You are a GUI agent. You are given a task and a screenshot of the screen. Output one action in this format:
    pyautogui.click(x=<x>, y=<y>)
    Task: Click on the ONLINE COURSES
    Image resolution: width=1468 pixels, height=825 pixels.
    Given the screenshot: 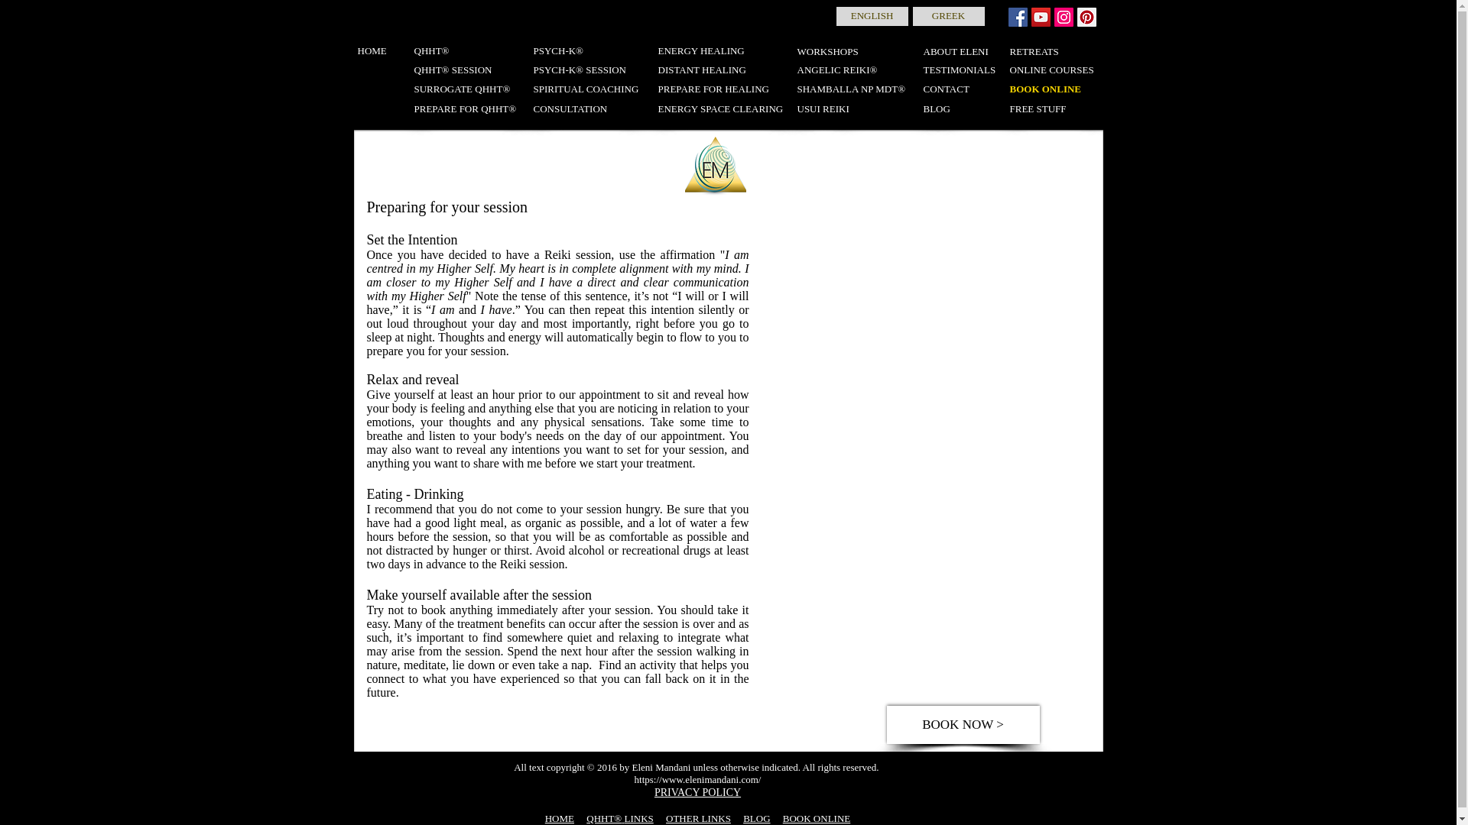 What is the action you would take?
    pyautogui.click(x=1053, y=70)
    